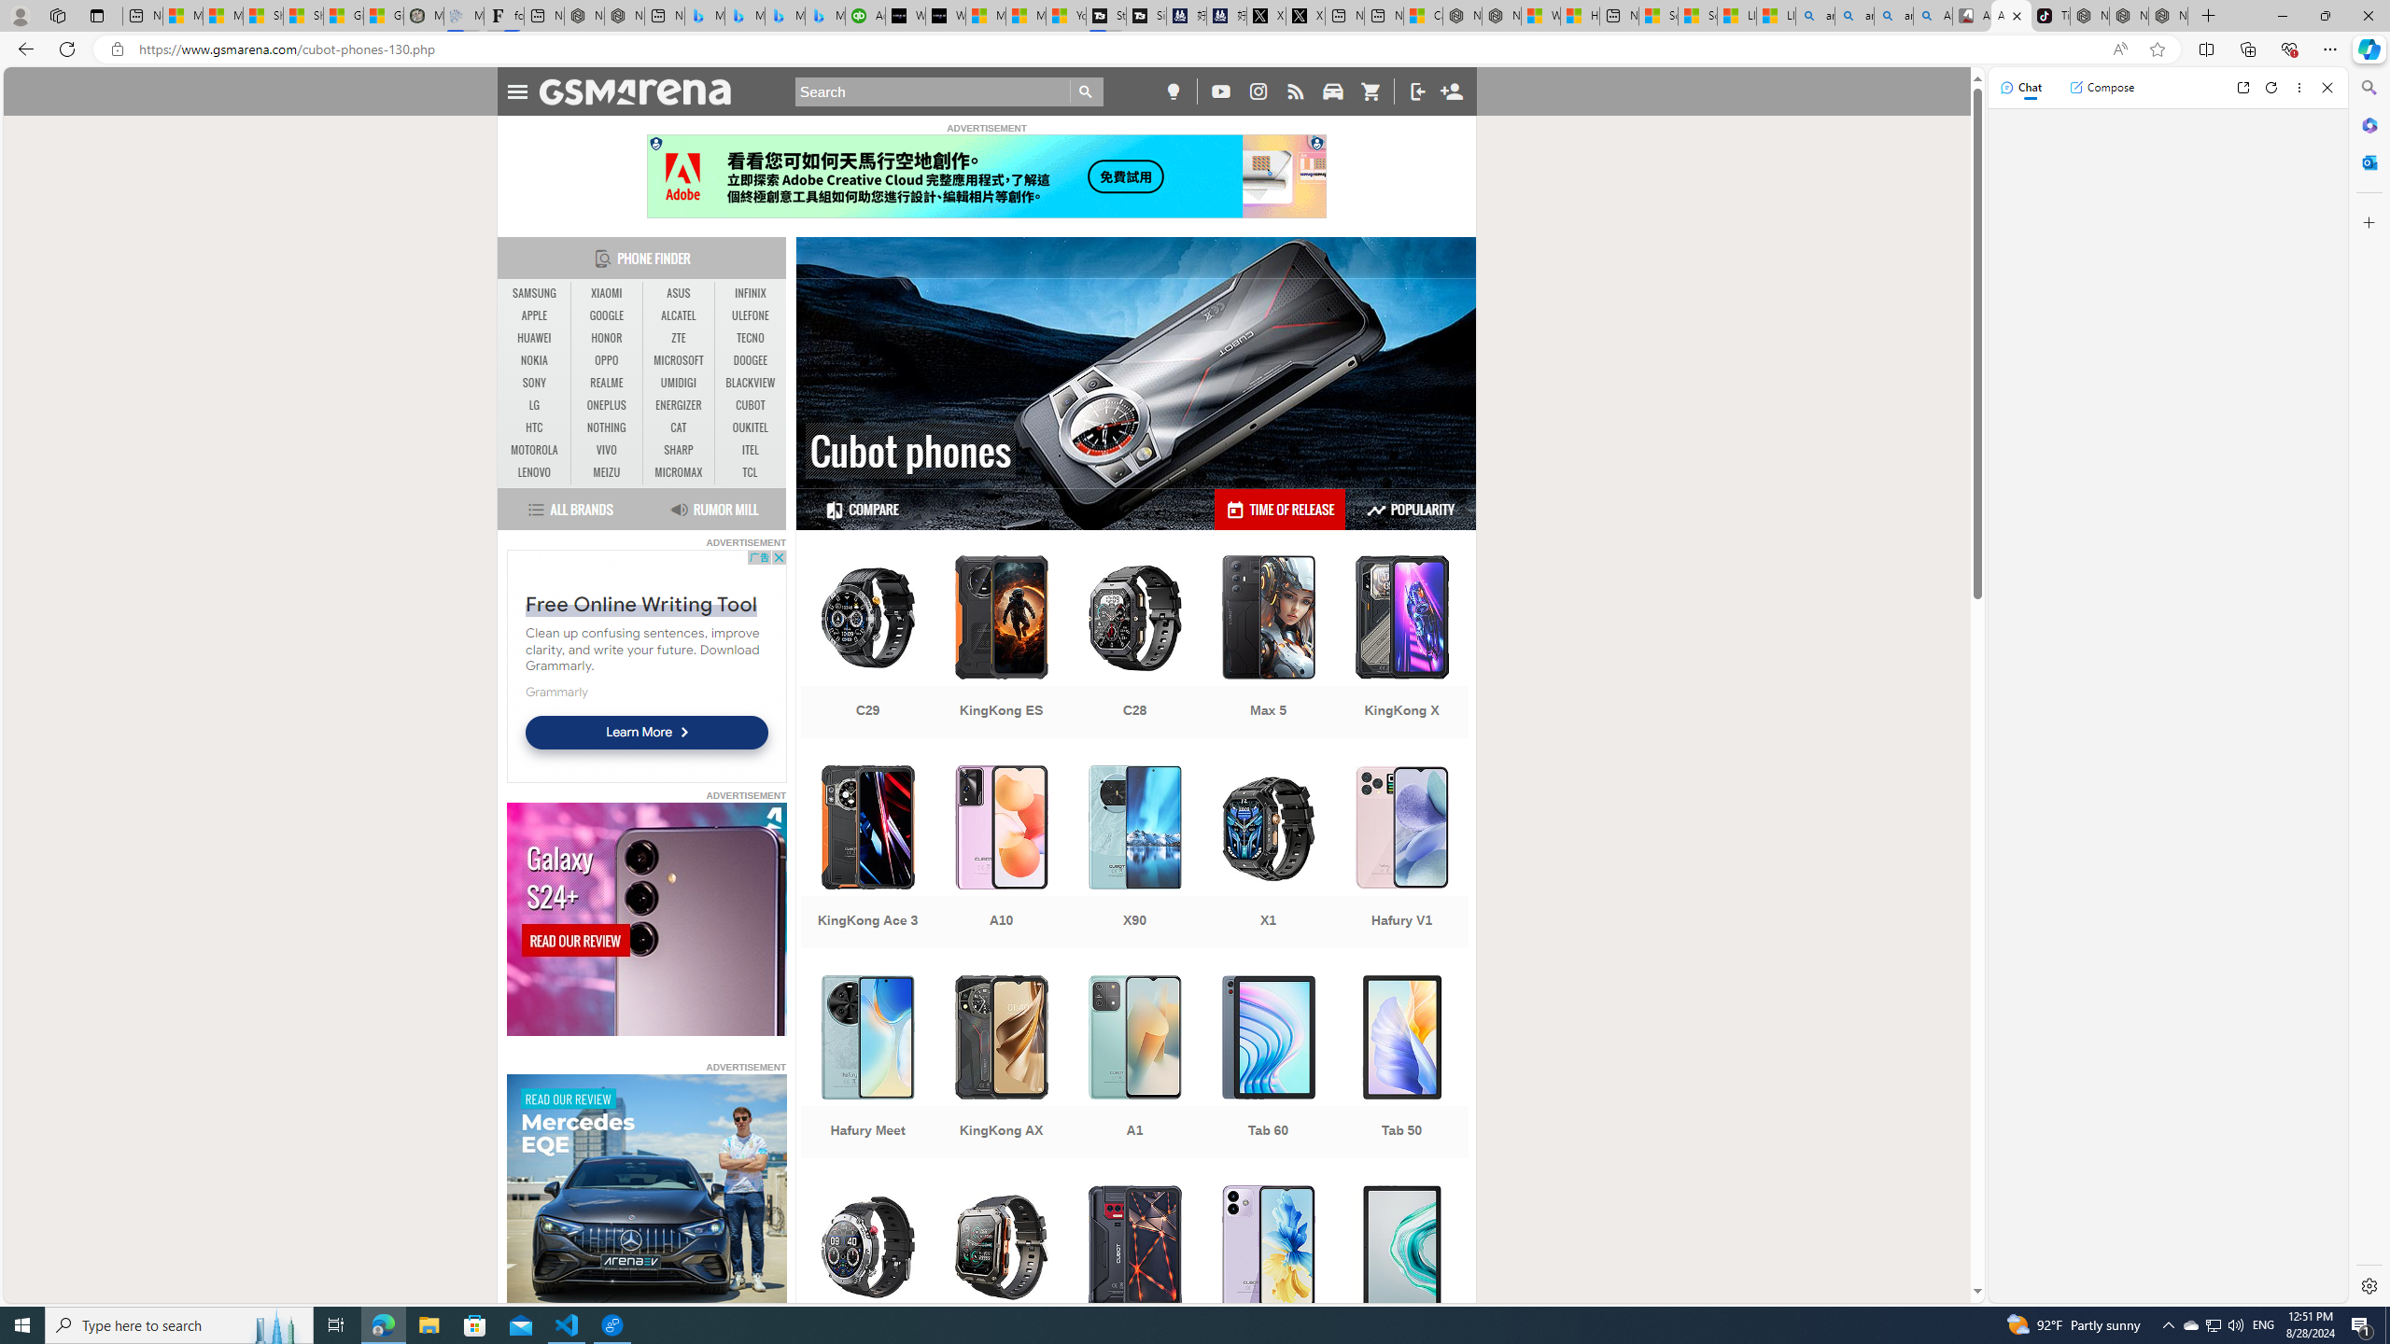 The image size is (2390, 1344). I want to click on AutomationID: anchor, so click(642, 91).